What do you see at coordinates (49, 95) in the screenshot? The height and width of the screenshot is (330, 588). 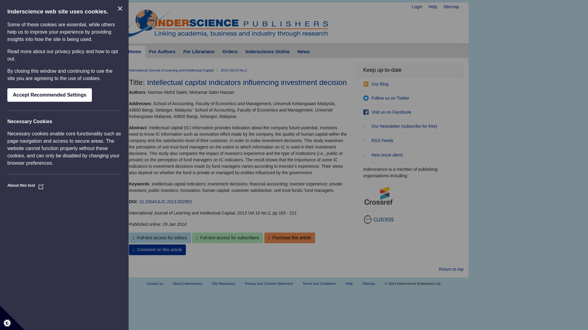 I see `Accept Recommended Settings` at bounding box center [49, 95].